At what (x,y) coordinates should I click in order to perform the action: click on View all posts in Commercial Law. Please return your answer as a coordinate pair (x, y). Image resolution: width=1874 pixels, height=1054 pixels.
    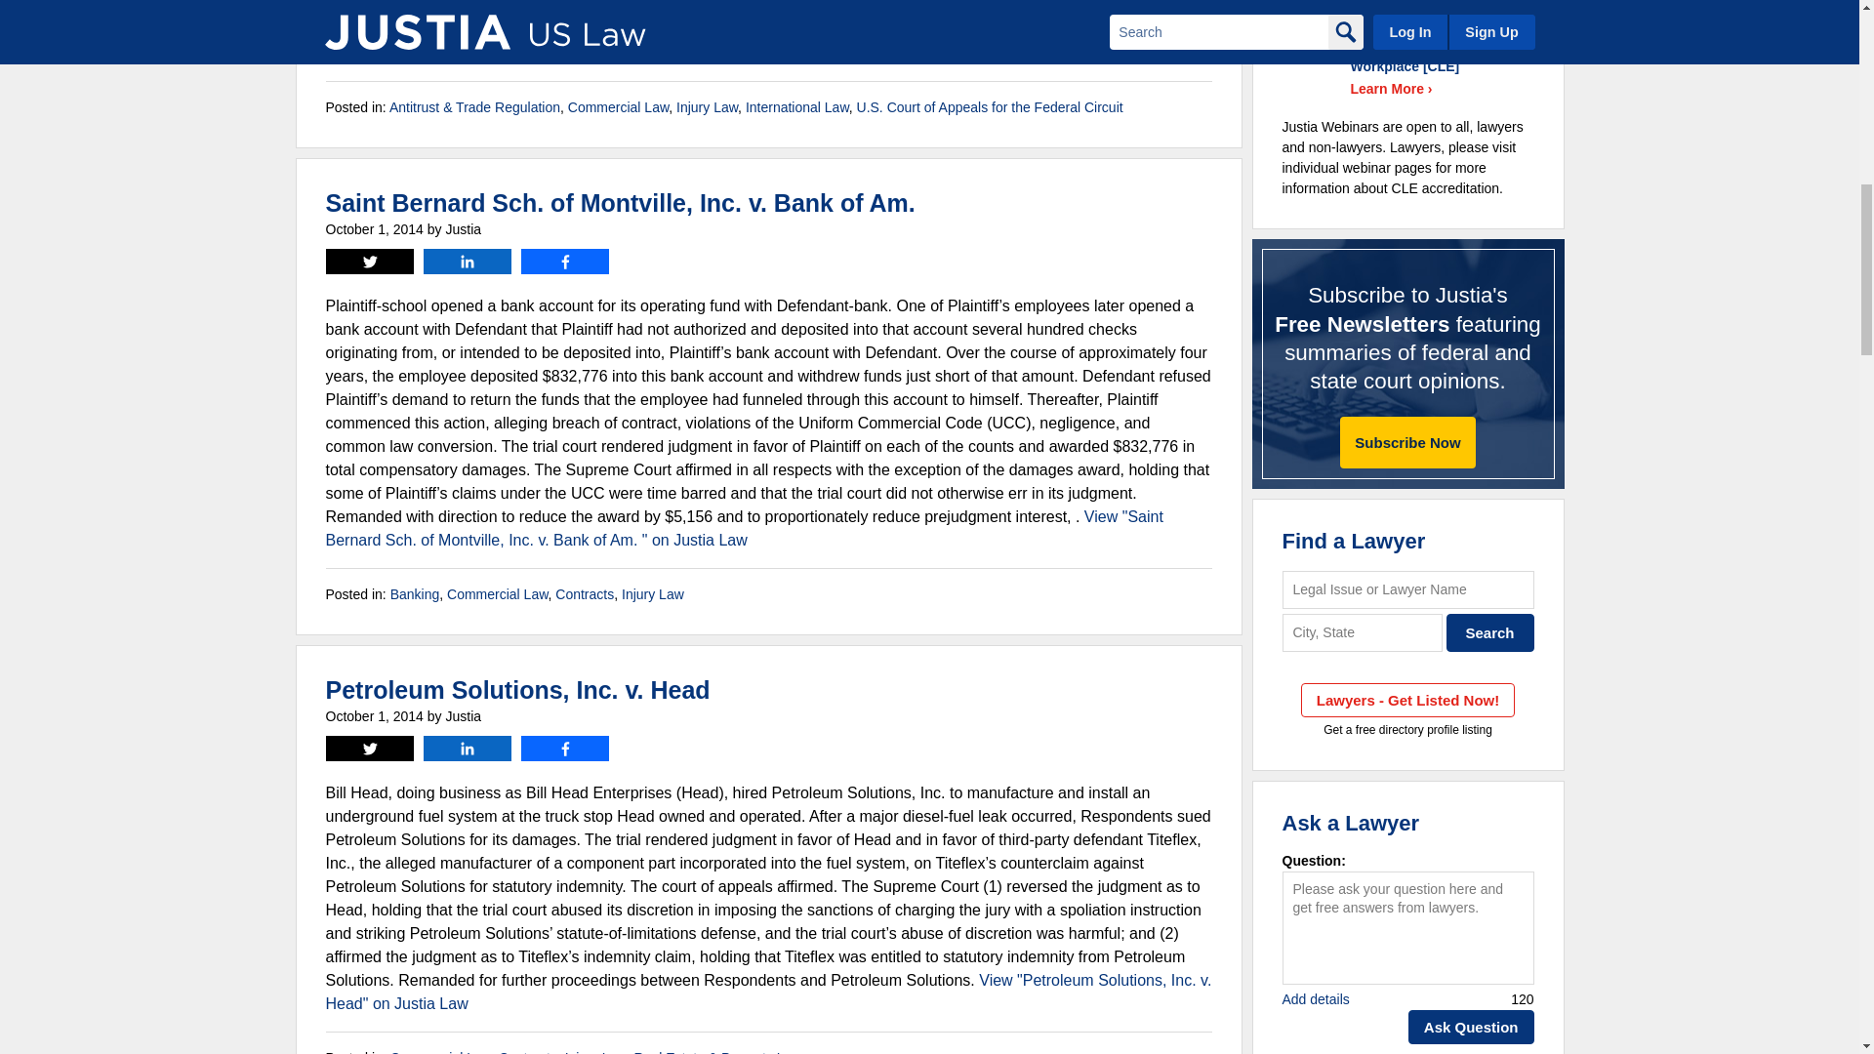
    Looking at the image, I should click on (618, 106).